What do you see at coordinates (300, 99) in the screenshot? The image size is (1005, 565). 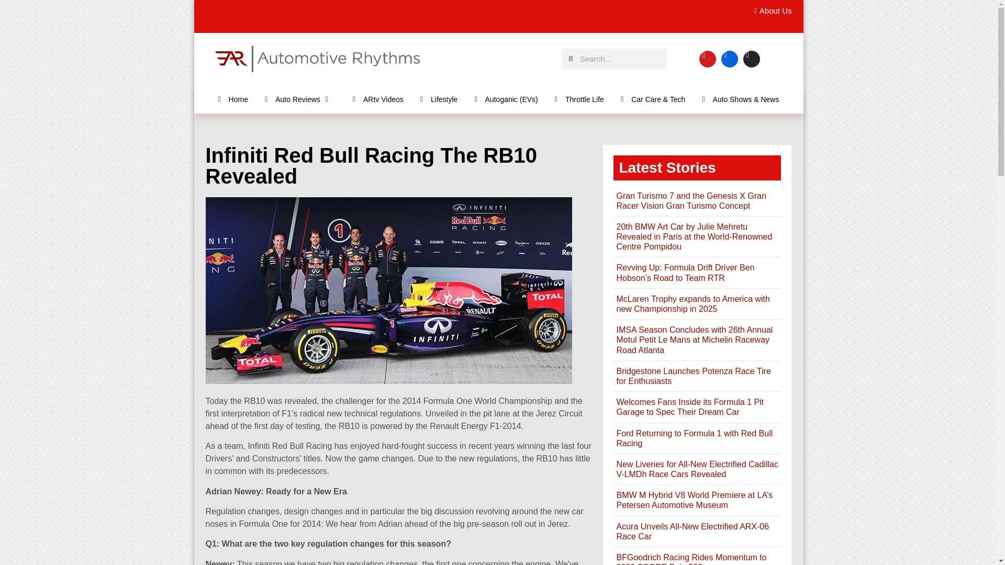 I see `Auto Reviews` at bounding box center [300, 99].